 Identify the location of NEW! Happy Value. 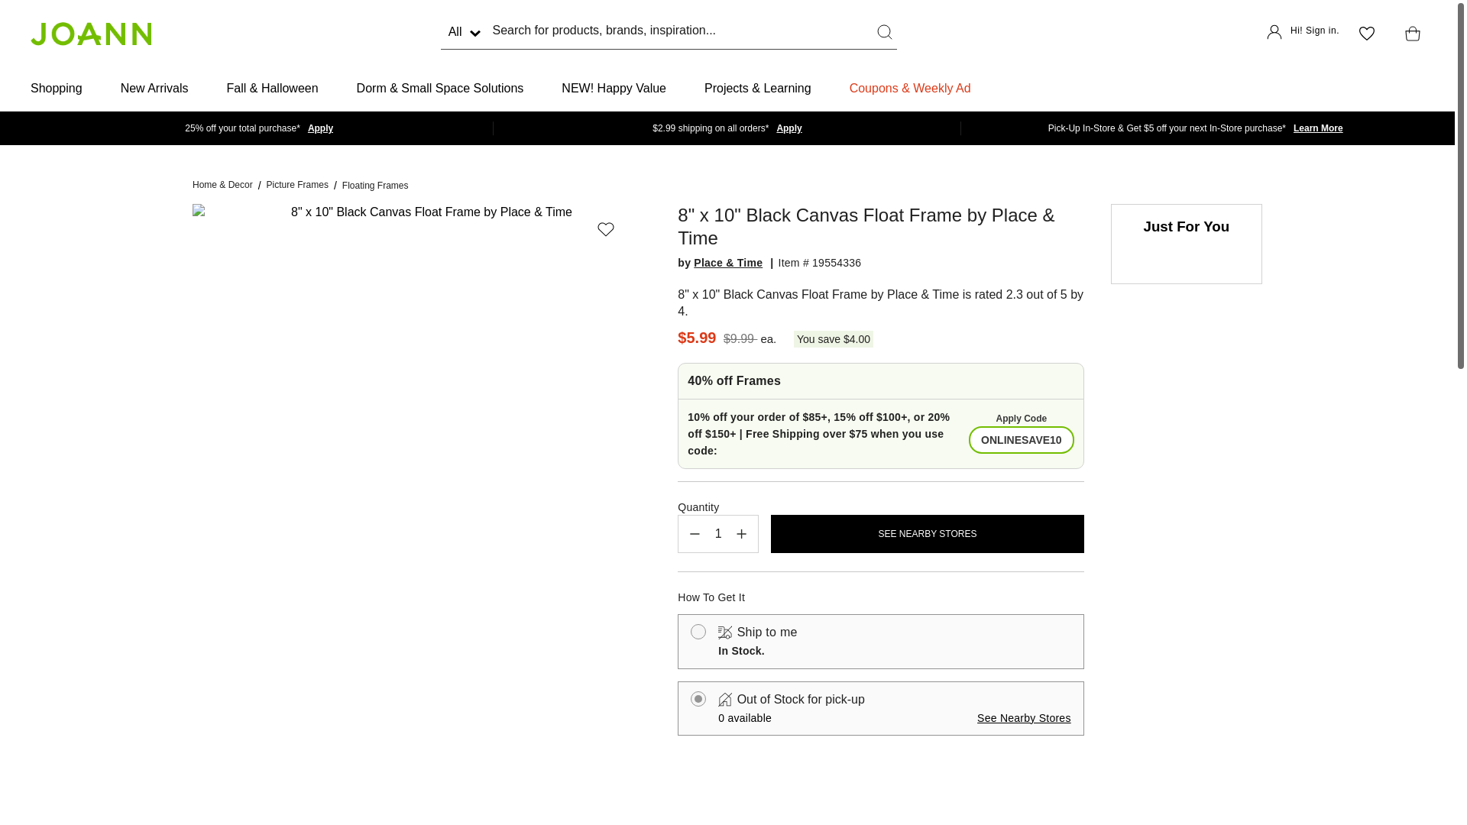
(614, 89).